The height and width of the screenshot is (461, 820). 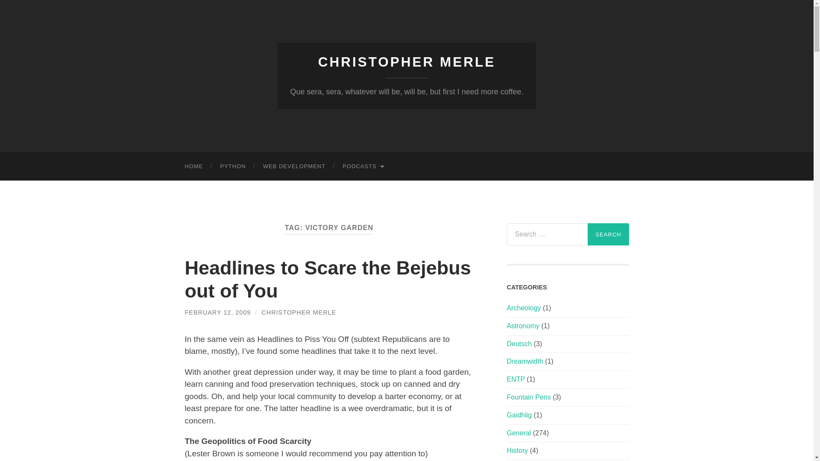 I want to click on ENTP, so click(x=515, y=379).